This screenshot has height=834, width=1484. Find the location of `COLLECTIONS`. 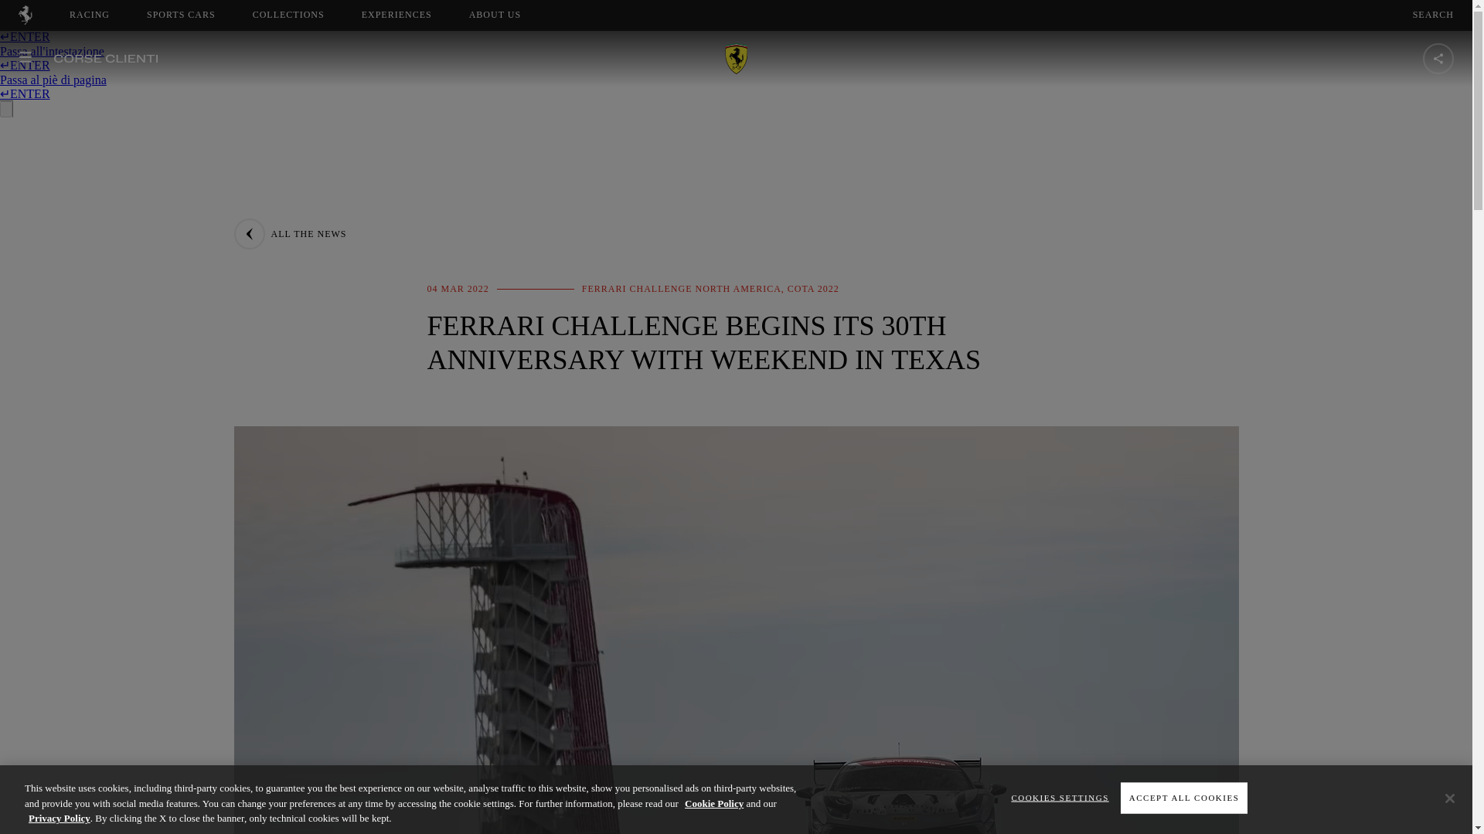

COLLECTIONS is located at coordinates (397, 15).